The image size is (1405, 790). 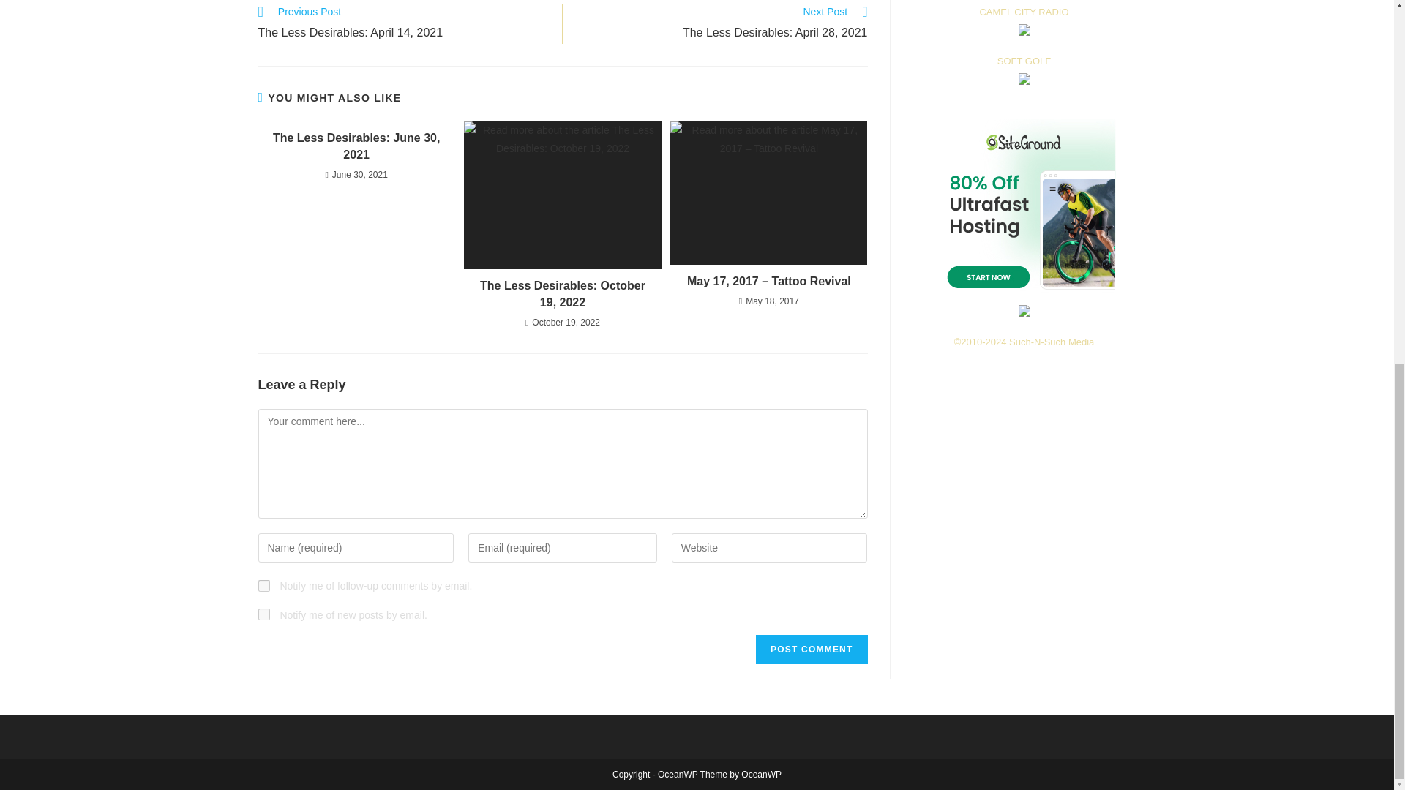 What do you see at coordinates (811, 650) in the screenshot?
I see `The Less Desirables: June 30, 2021` at bounding box center [811, 650].